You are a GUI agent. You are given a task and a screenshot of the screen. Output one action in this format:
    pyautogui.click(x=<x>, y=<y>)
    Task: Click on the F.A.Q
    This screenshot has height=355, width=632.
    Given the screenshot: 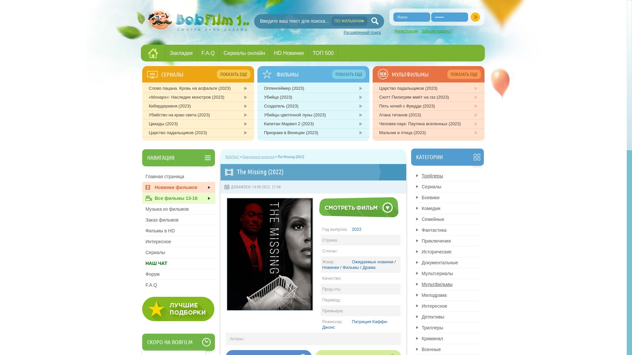 What is the action you would take?
    pyautogui.click(x=179, y=285)
    